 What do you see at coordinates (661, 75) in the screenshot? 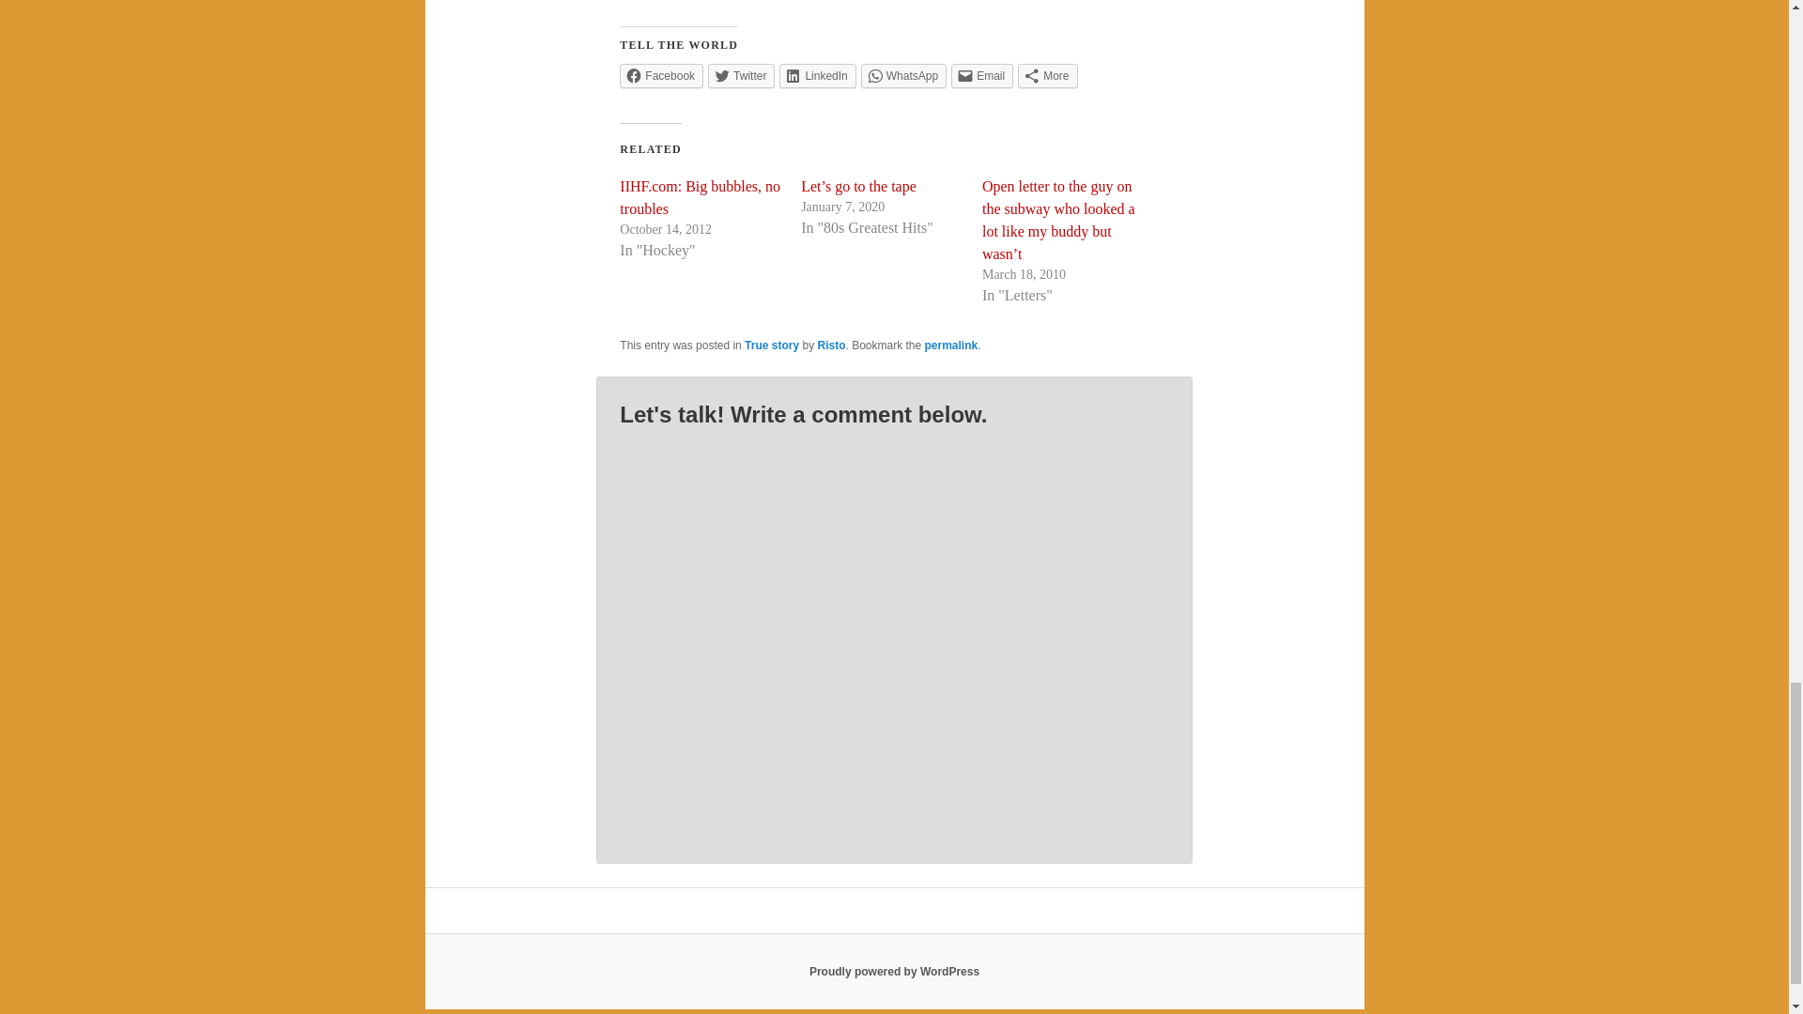
I see `Facebook` at bounding box center [661, 75].